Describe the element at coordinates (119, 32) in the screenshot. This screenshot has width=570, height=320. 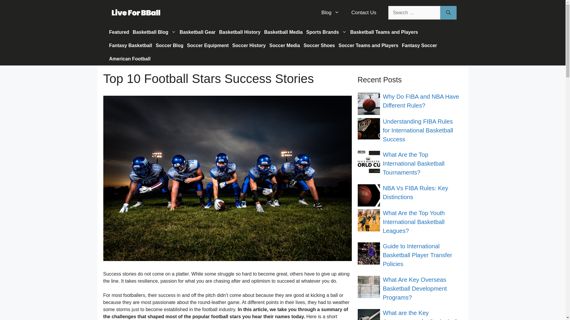
I see `Featured` at that location.